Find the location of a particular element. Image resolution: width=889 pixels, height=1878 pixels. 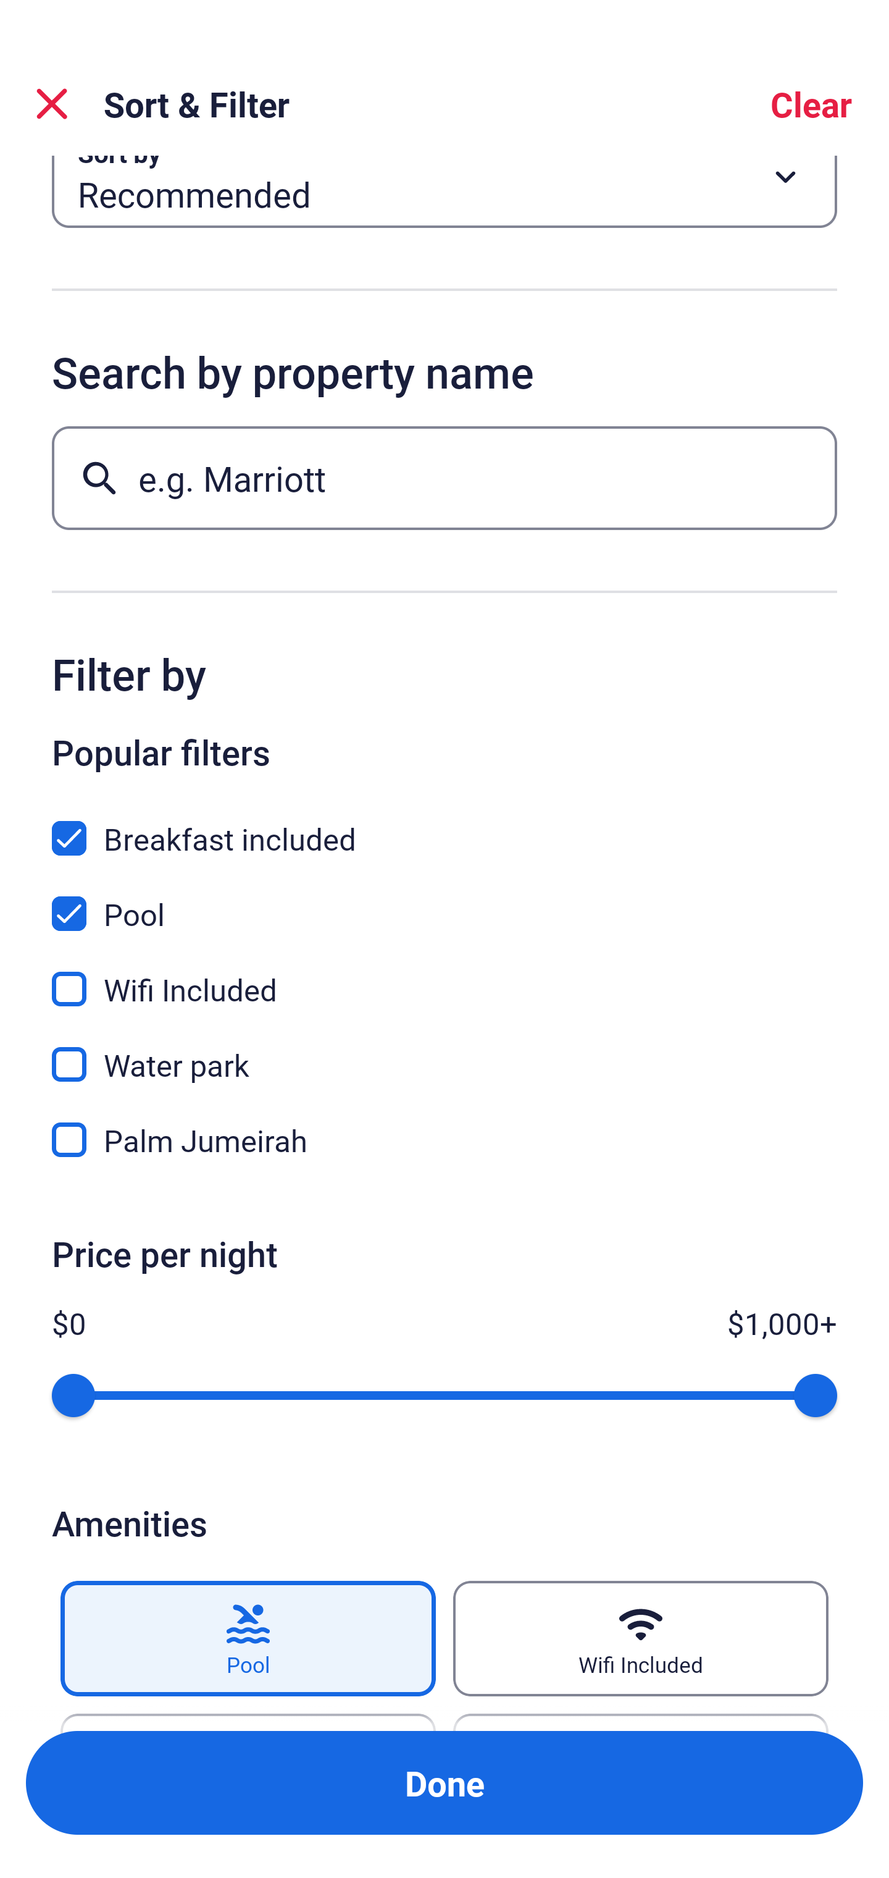

Water park, Water park is located at coordinates (444, 1050).